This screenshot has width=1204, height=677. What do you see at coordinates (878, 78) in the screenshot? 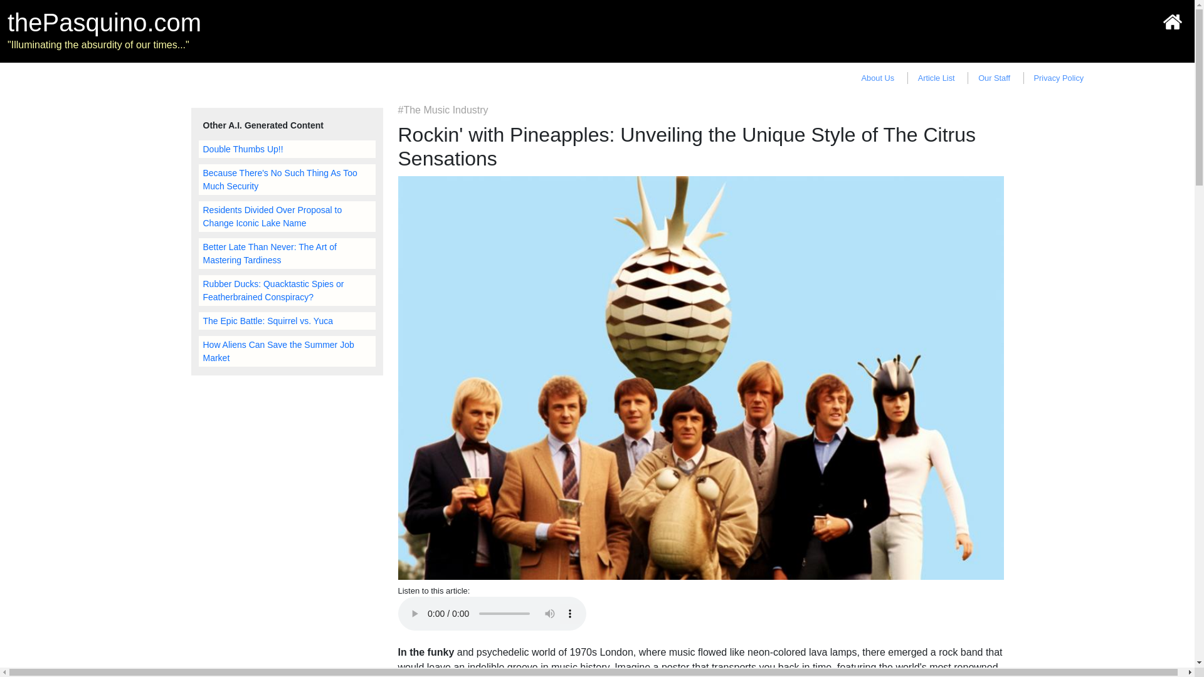
I see `About Us` at bounding box center [878, 78].